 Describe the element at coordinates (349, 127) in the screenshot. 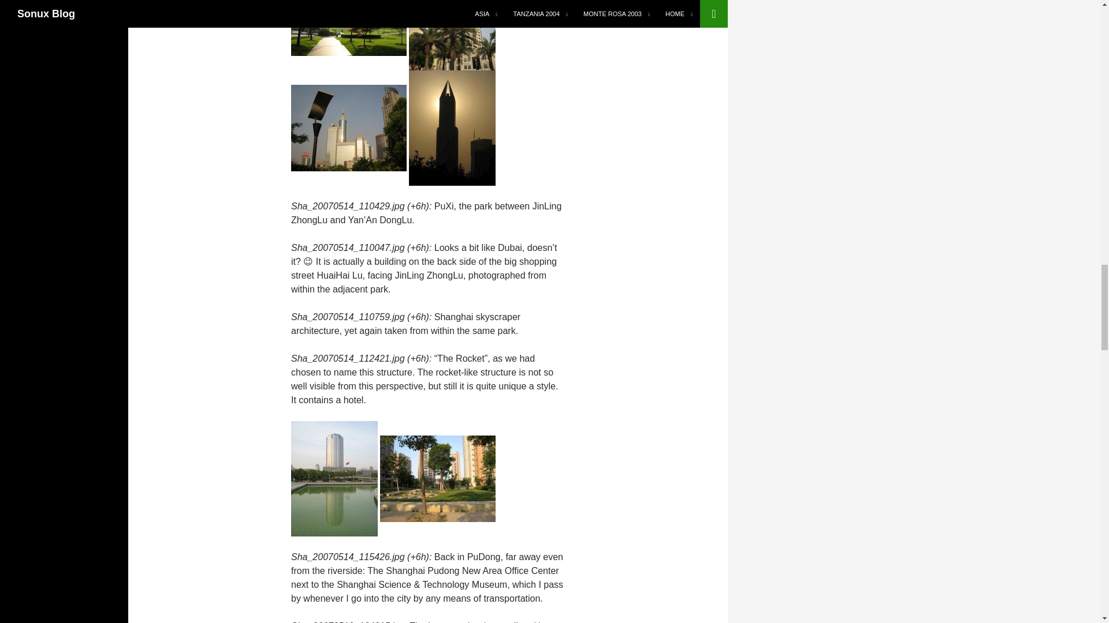

I see `Park Light` at that location.